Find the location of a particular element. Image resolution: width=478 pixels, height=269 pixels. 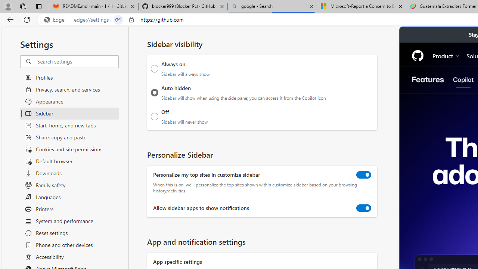

Product is located at coordinates (446, 55).